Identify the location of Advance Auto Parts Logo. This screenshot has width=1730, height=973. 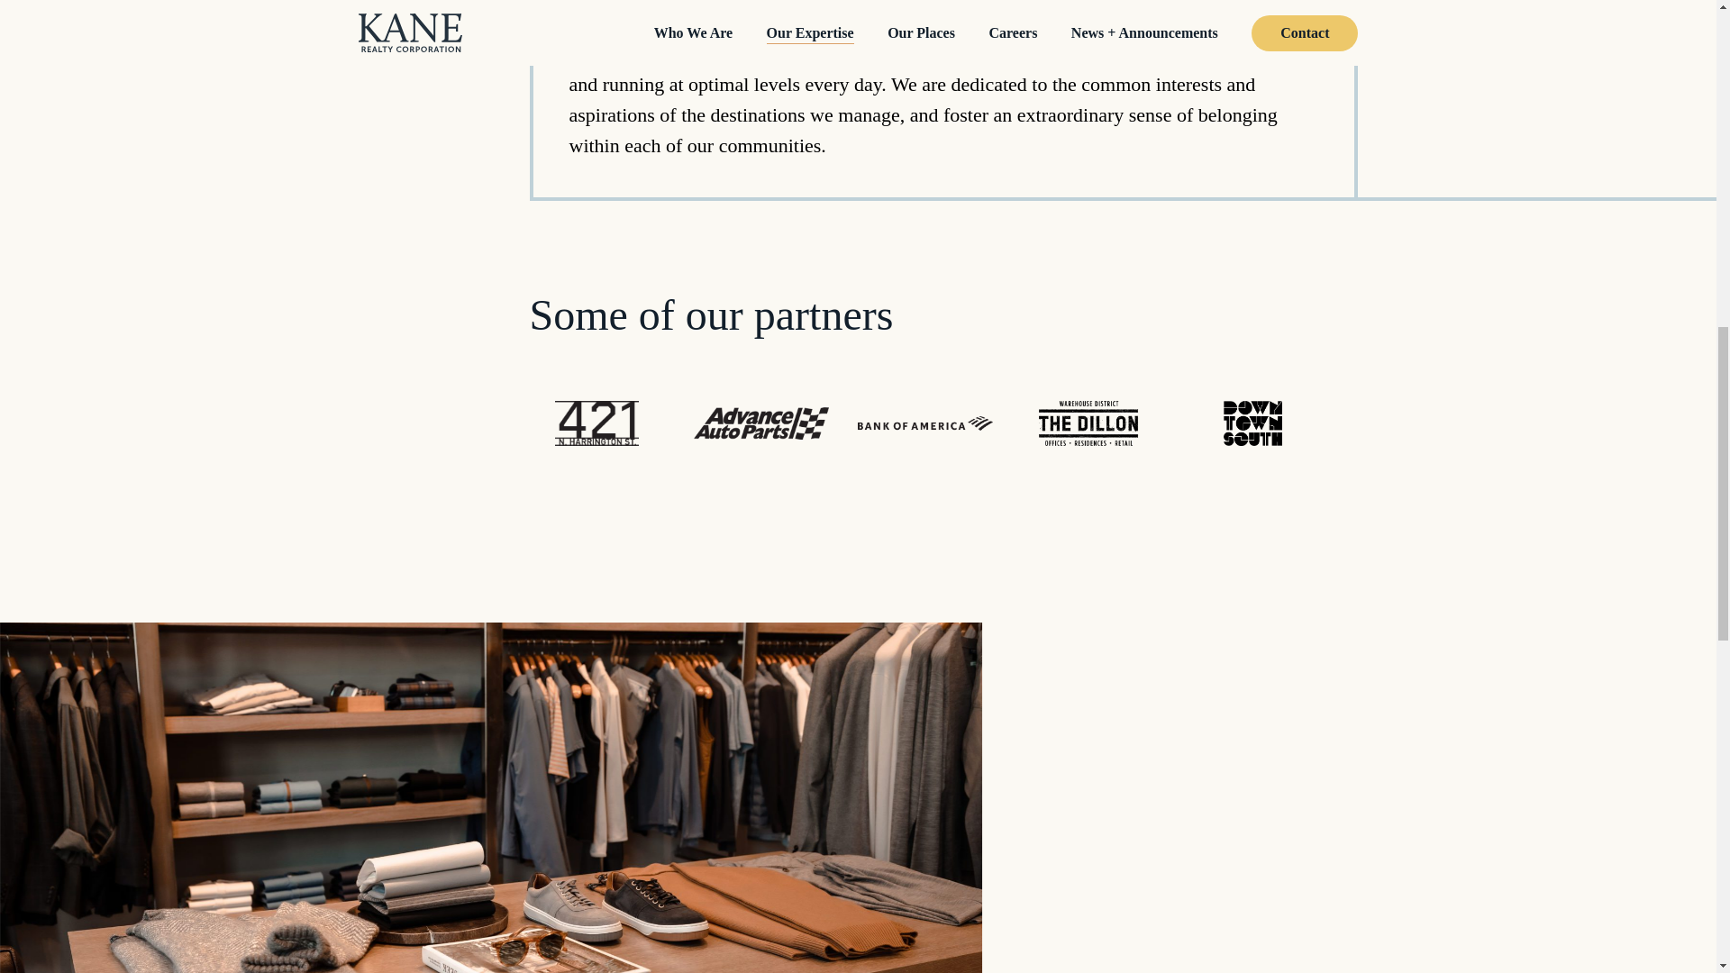
(760, 423).